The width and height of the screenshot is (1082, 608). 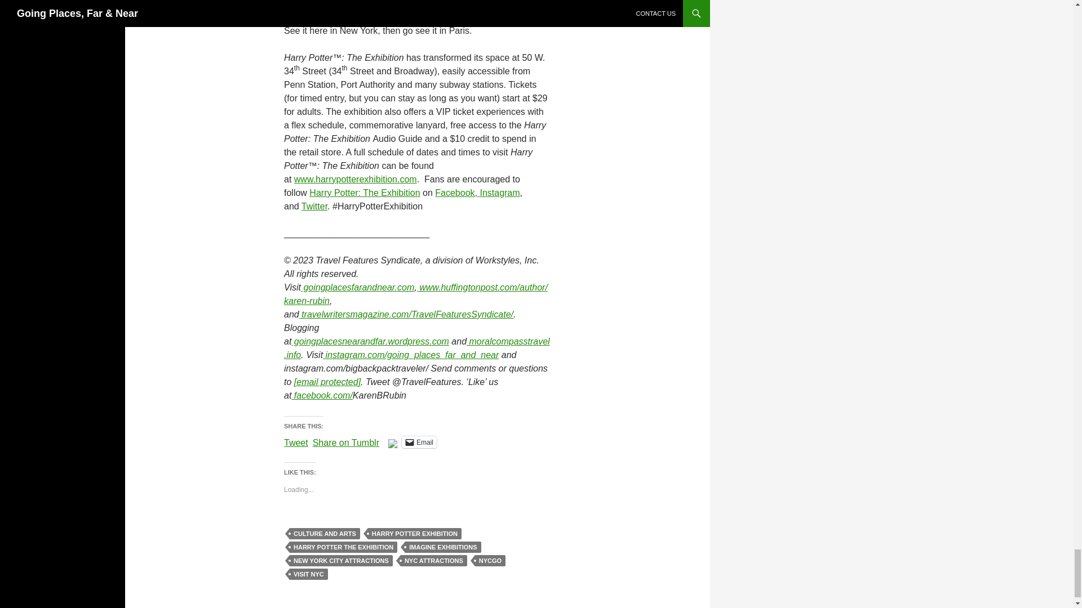 I want to click on Harry Potter: The Exhibition, so click(x=364, y=193).